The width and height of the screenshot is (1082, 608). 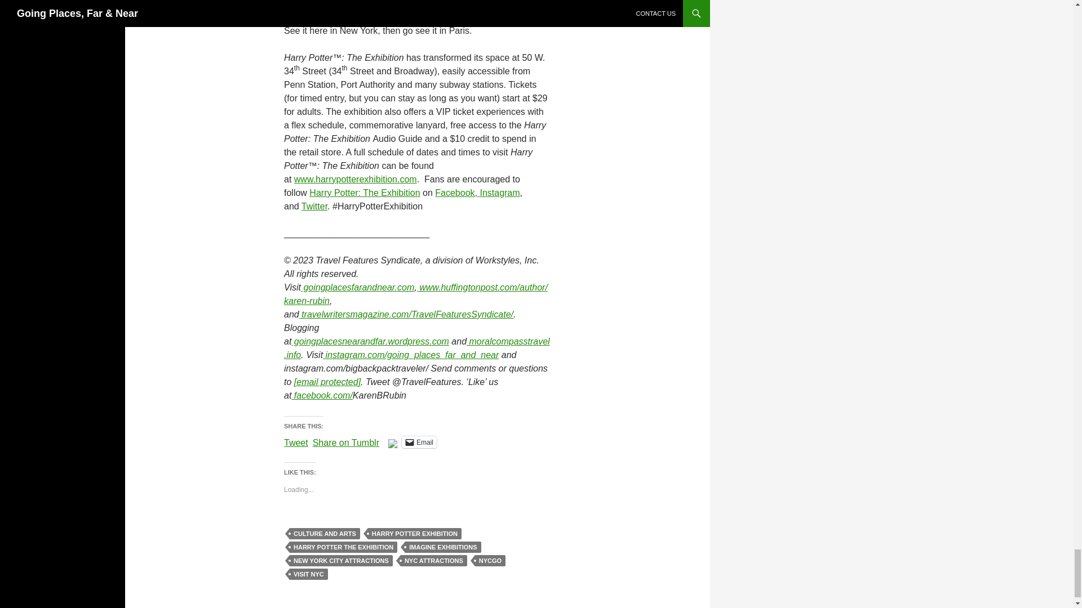 I want to click on Harry Potter: The Exhibition, so click(x=364, y=193).